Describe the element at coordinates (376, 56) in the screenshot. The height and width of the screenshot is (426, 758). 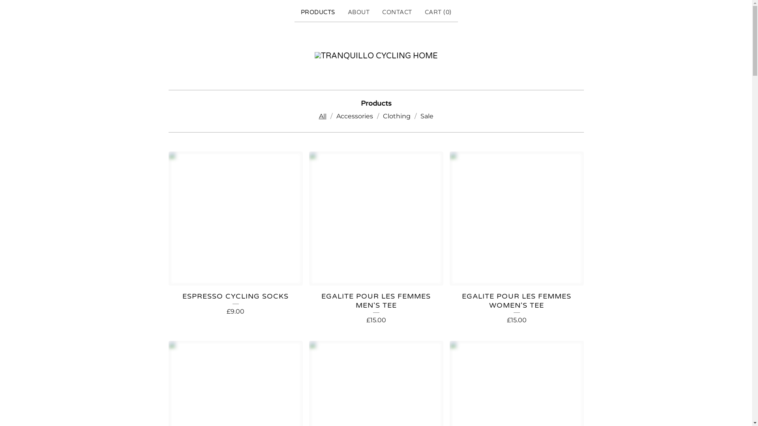
I see `Home` at that location.